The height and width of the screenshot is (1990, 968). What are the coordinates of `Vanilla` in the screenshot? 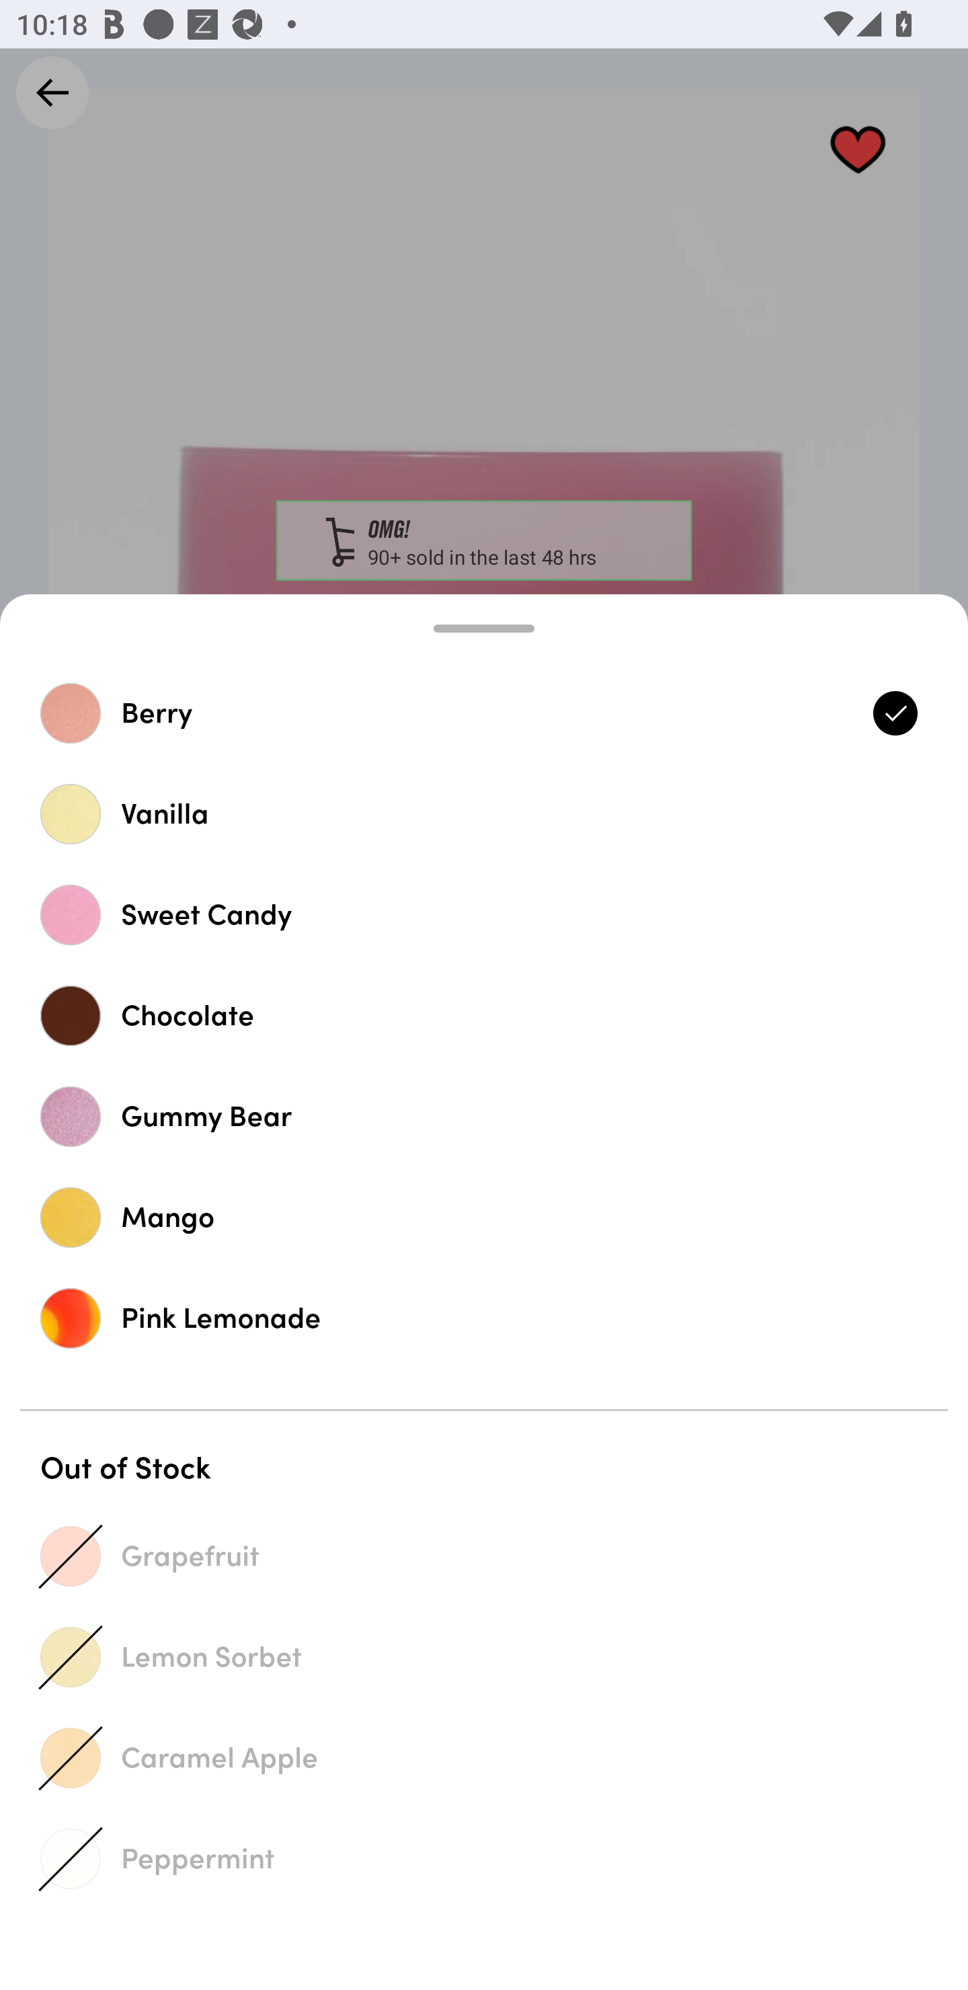 It's located at (484, 813).